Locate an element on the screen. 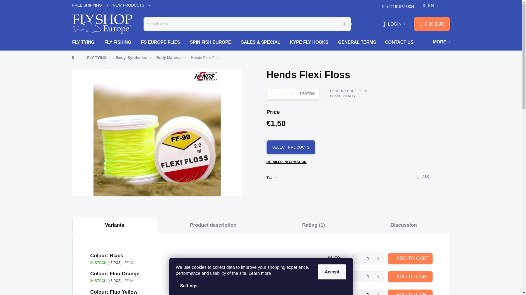 This screenshot has width=526, height=295. NEW PRODUCTS is located at coordinates (128, 5).